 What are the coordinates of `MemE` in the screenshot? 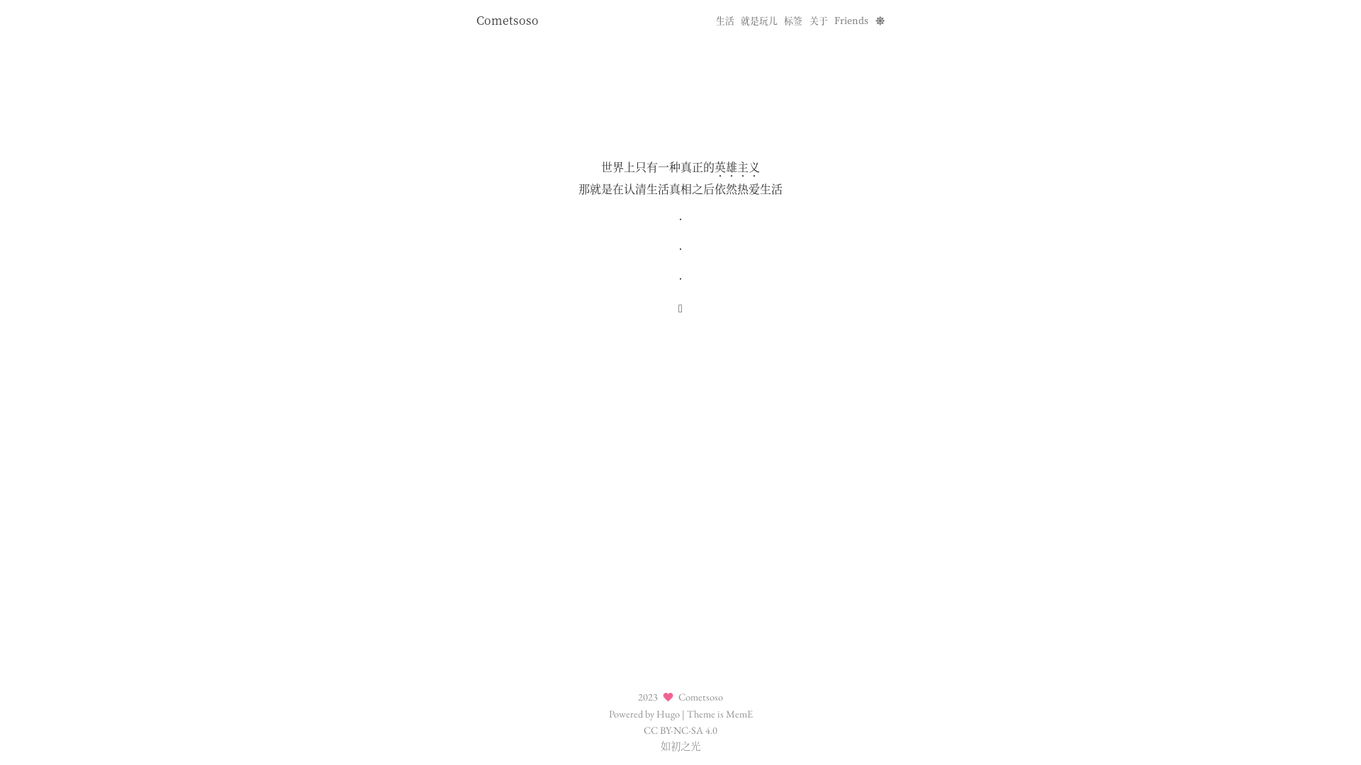 It's located at (739, 714).